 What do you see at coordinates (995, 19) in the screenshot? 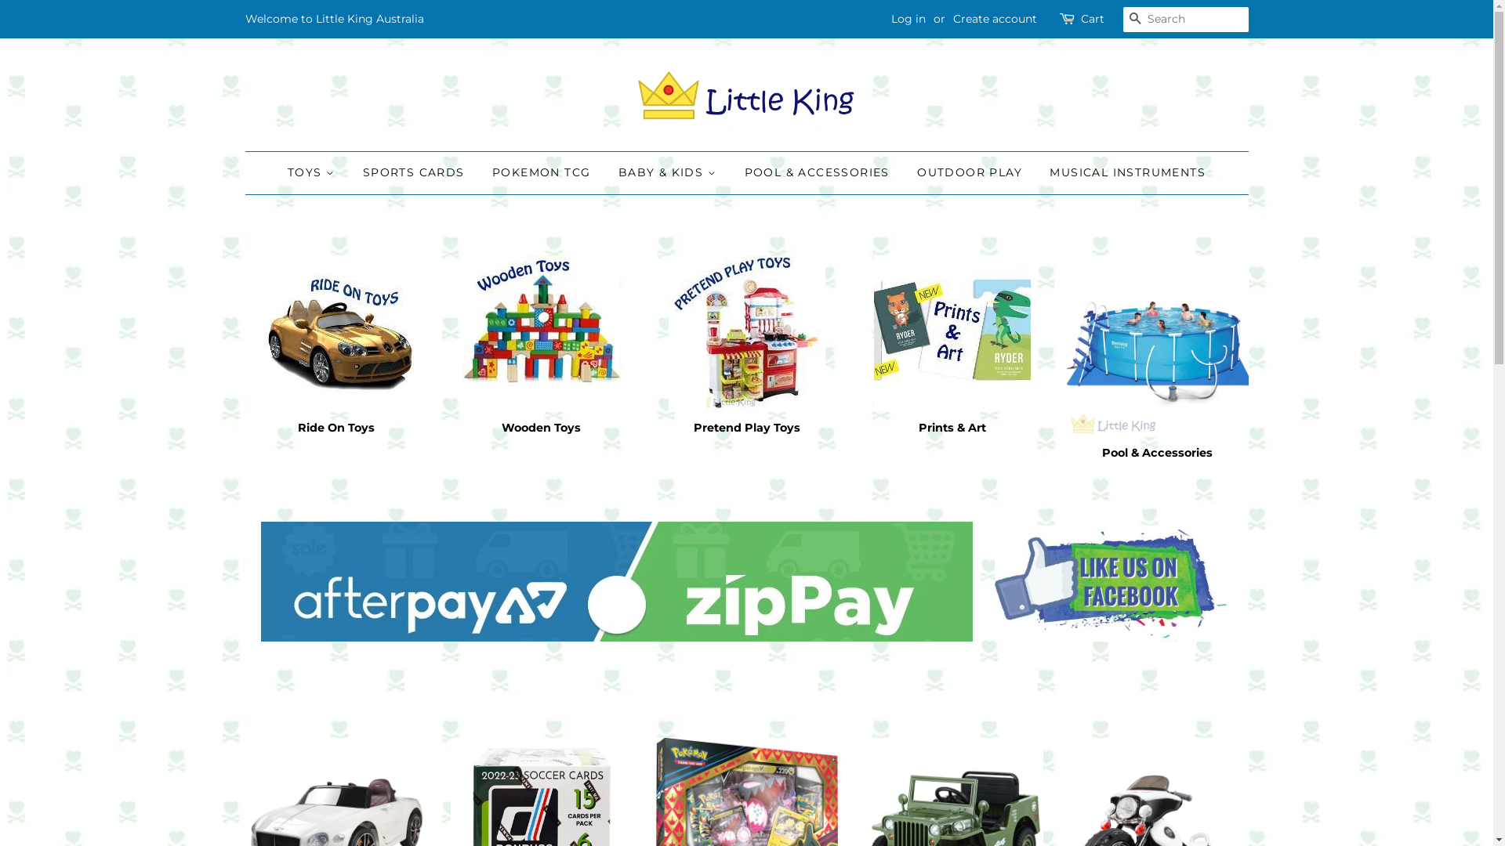
I see `Create account` at bounding box center [995, 19].